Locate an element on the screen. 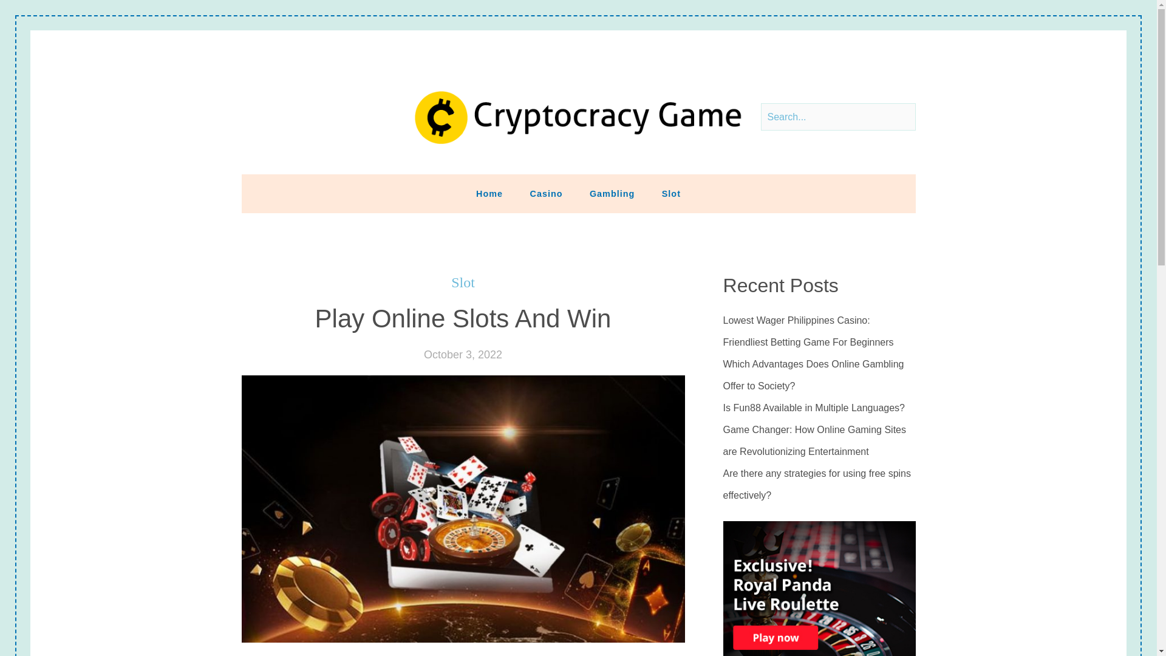 The image size is (1166, 656). Is Fun88 Available in Multiple Languages? is located at coordinates (814, 408).